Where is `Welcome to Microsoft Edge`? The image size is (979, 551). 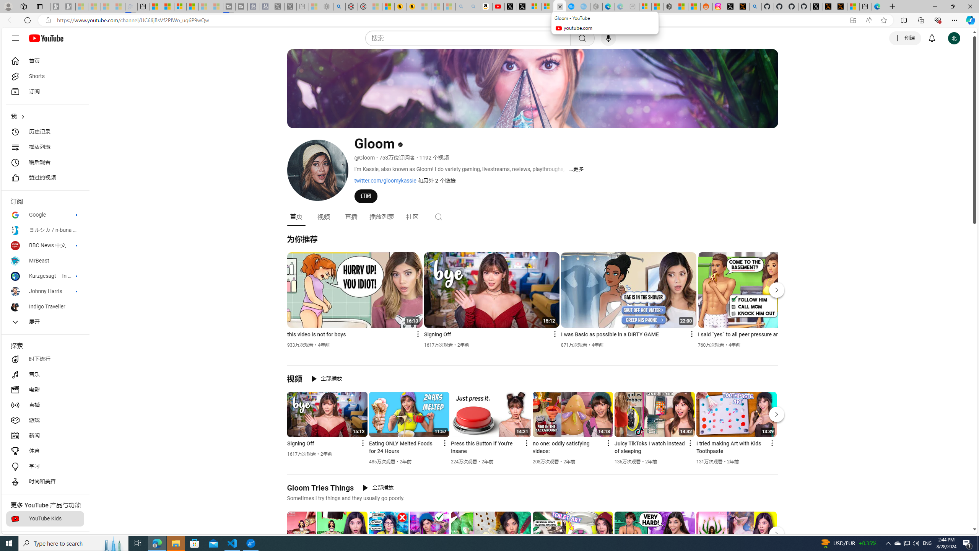
Welcome to Microsoft Edge is located at coordinates (877, 7).